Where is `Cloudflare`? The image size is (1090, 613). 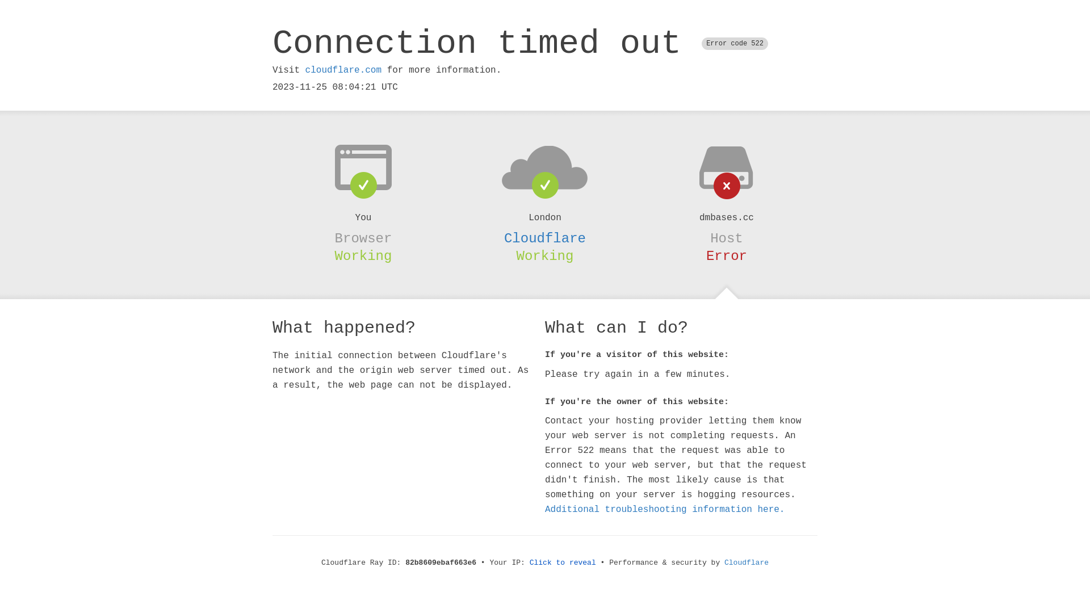
Cloudflare is located at coordinates (545, 238).